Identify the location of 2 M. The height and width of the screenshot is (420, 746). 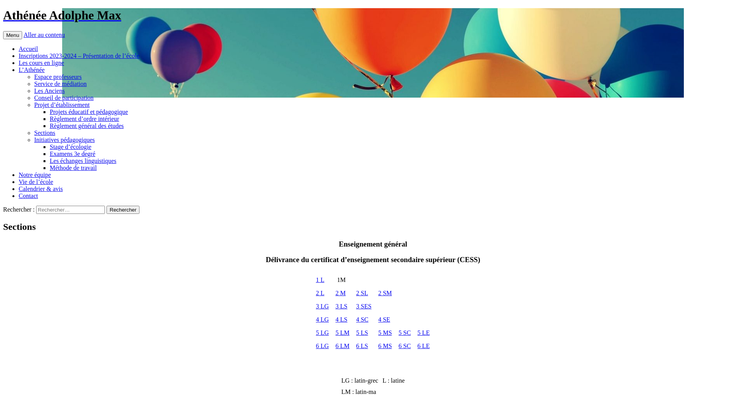
(340, 293).